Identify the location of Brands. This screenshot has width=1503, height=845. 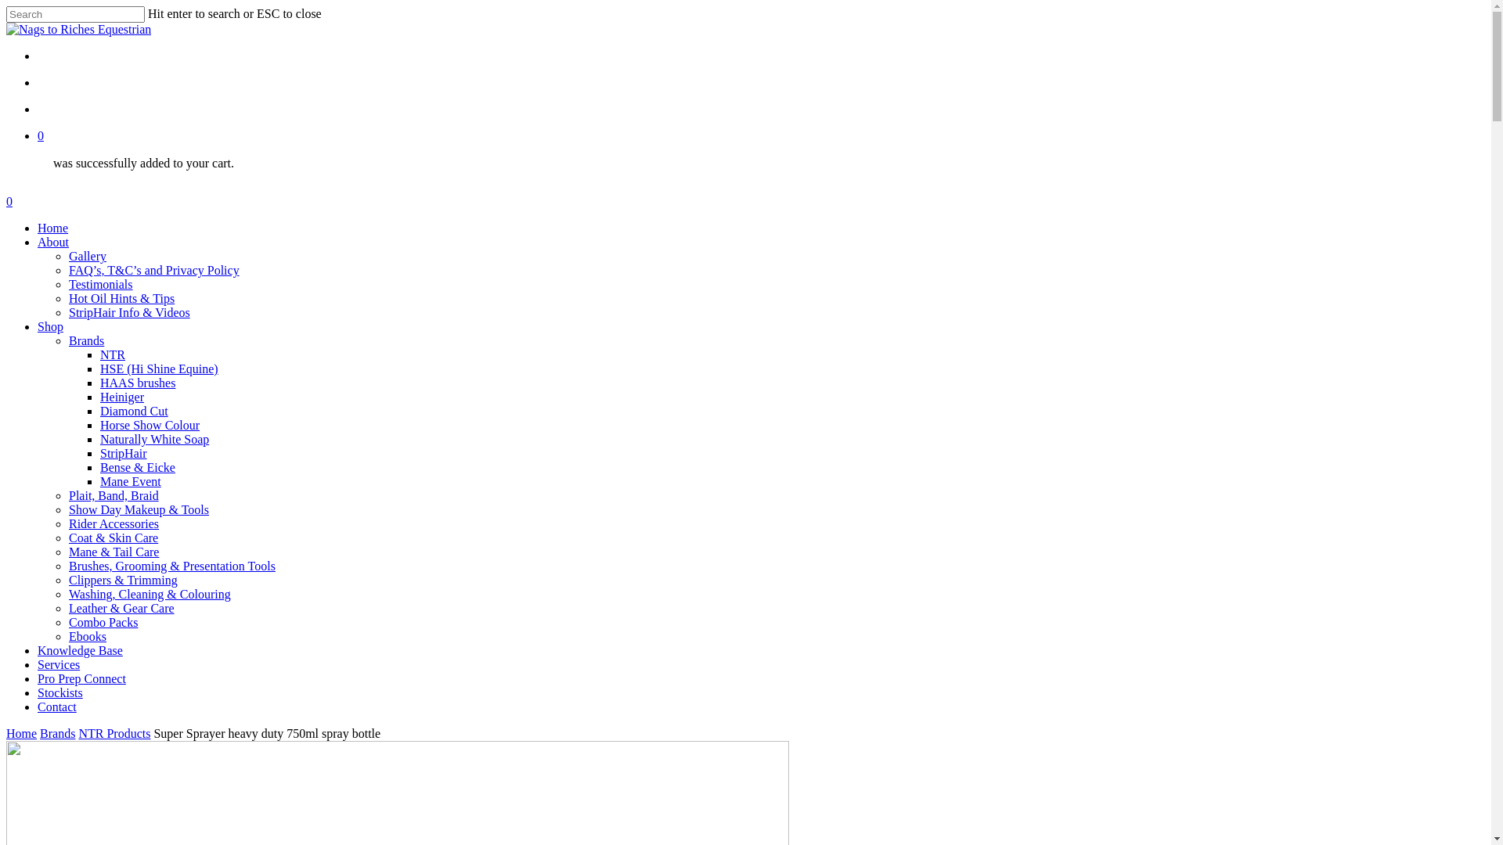
(86, 341).